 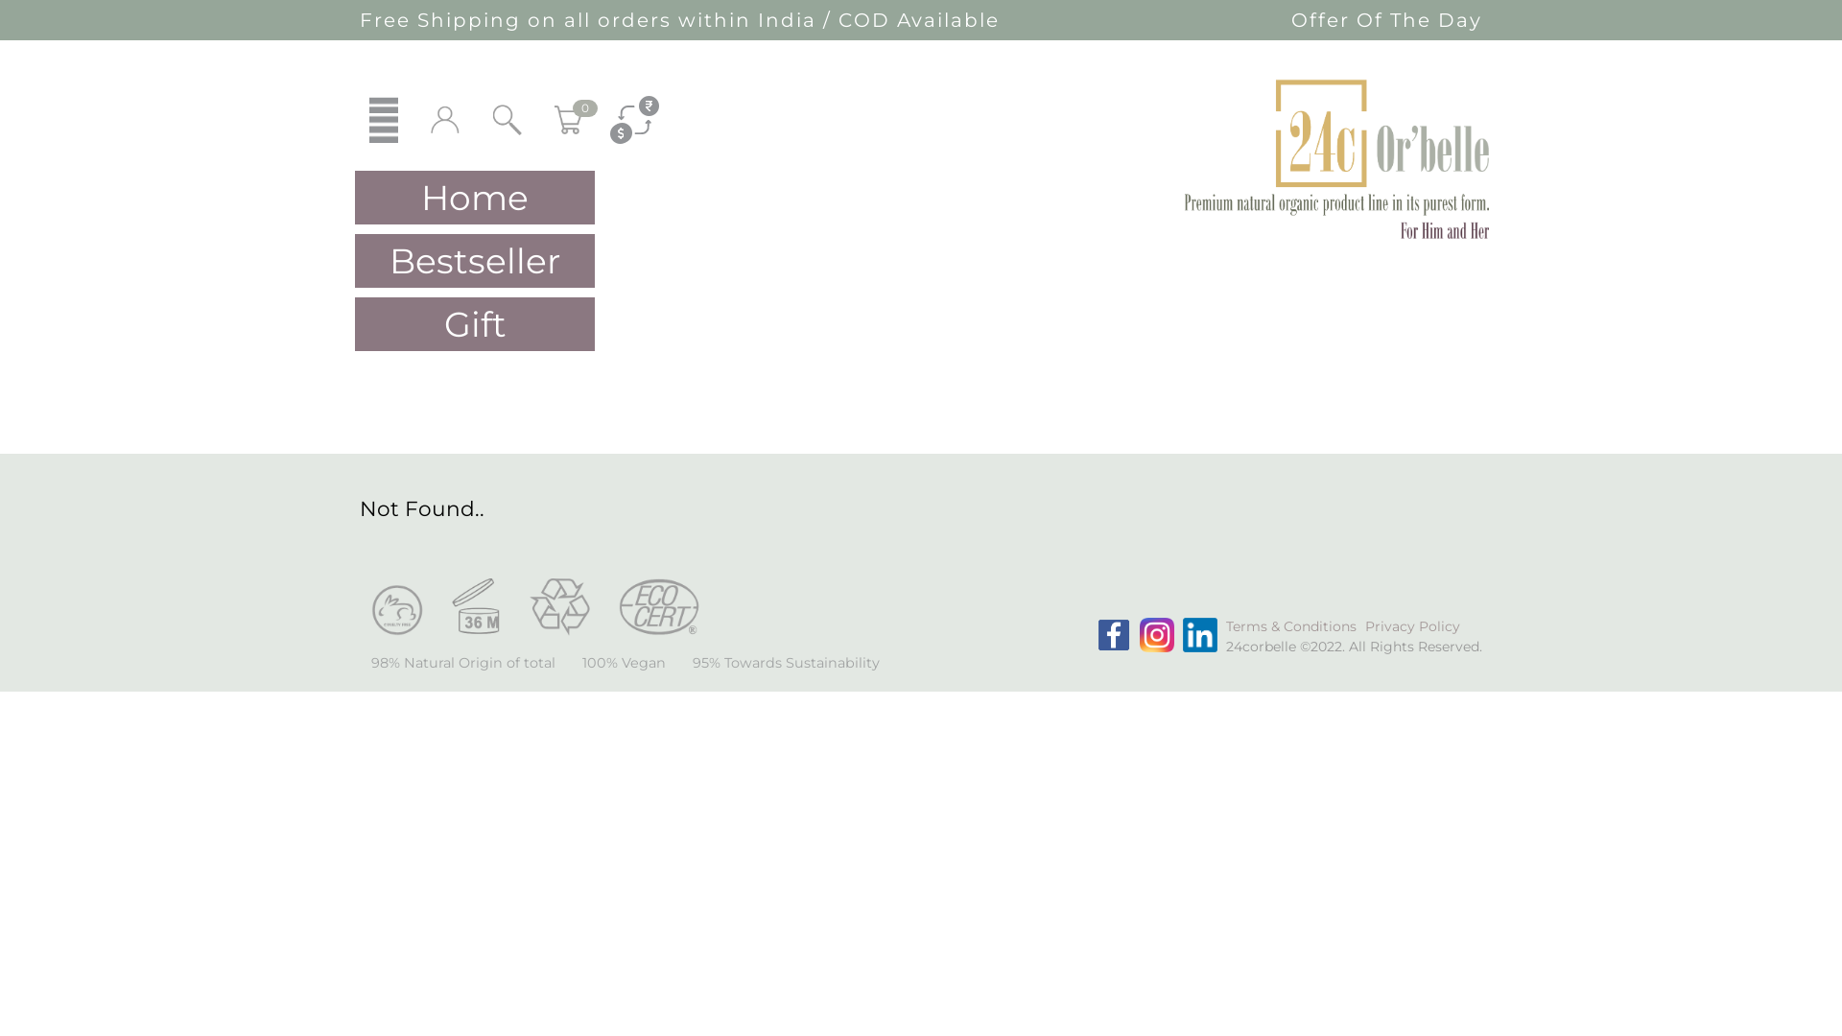 I want to click on Bestseller, so click(x=475, y=261).